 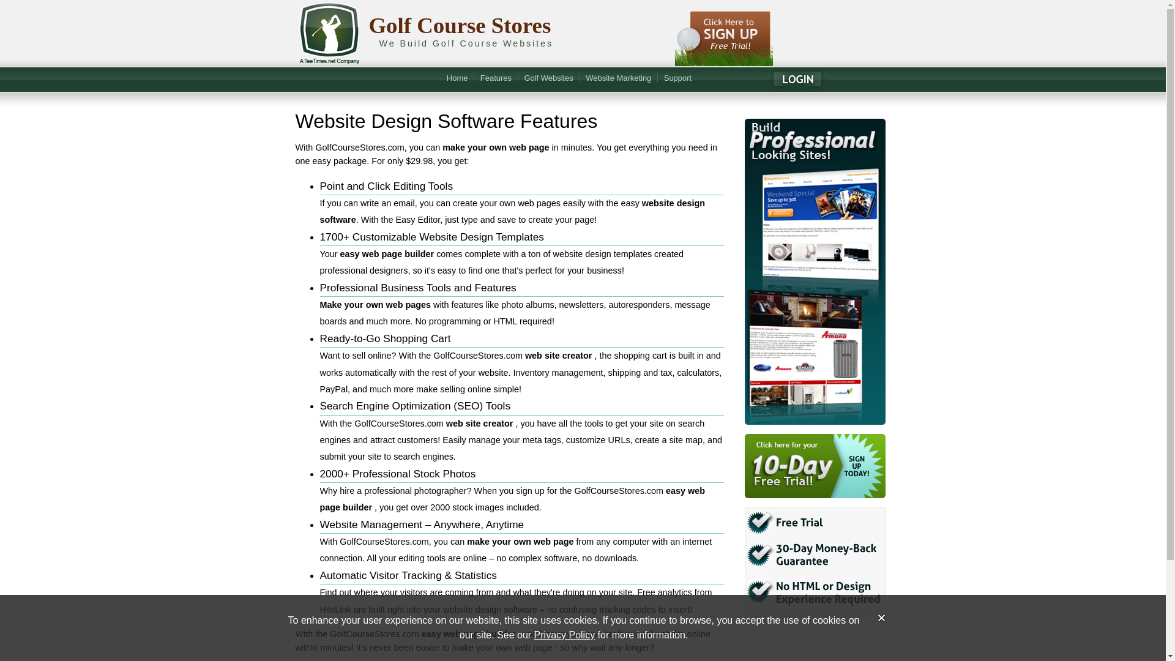 What do you see at coordinates (678, 79) in the screenshot?
I see `Support` at bounding box center [678, 79].